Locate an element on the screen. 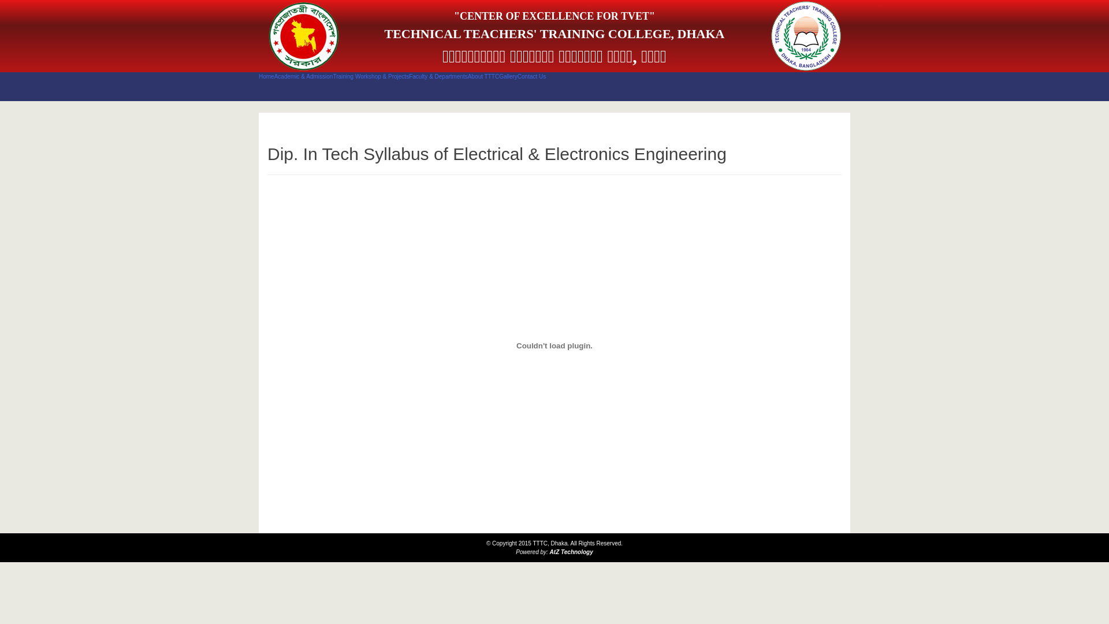 The width and height of the screenshot is (1109, 624). Gallery is located at coordinates (508, 76).